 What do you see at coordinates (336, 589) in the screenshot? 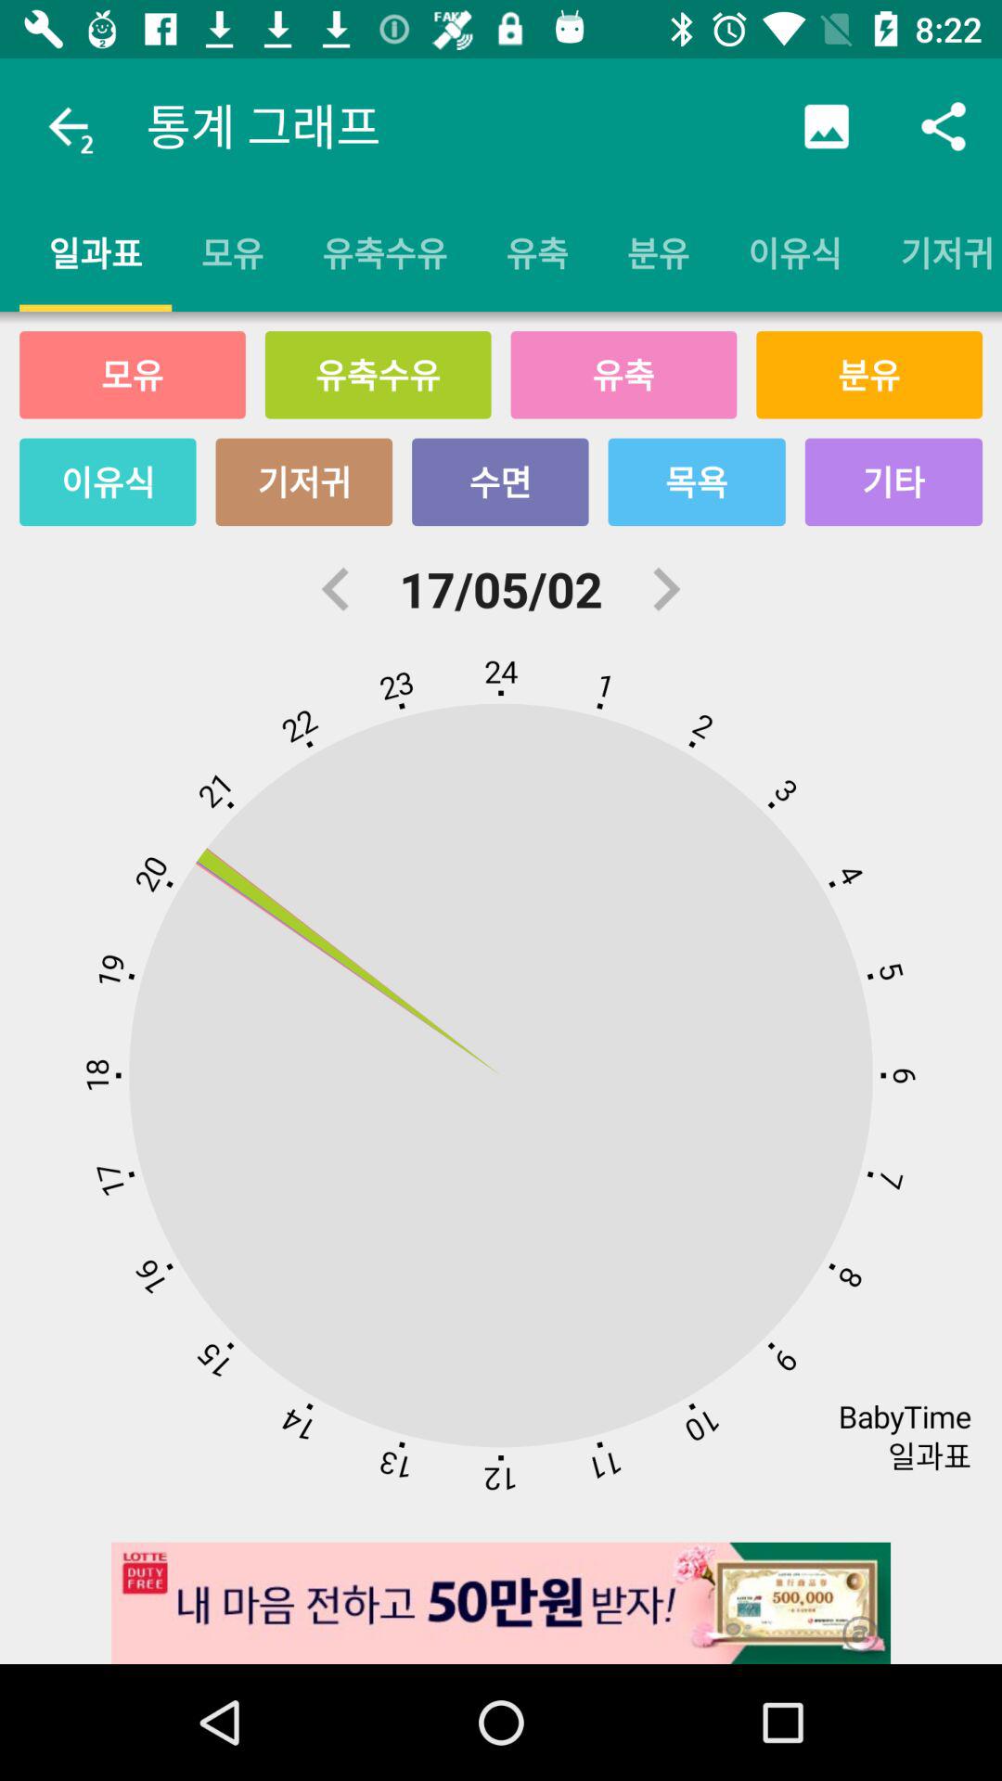
I see `turn off item to the left of the 17/05/02 icon` at bounding box center [336, 589].